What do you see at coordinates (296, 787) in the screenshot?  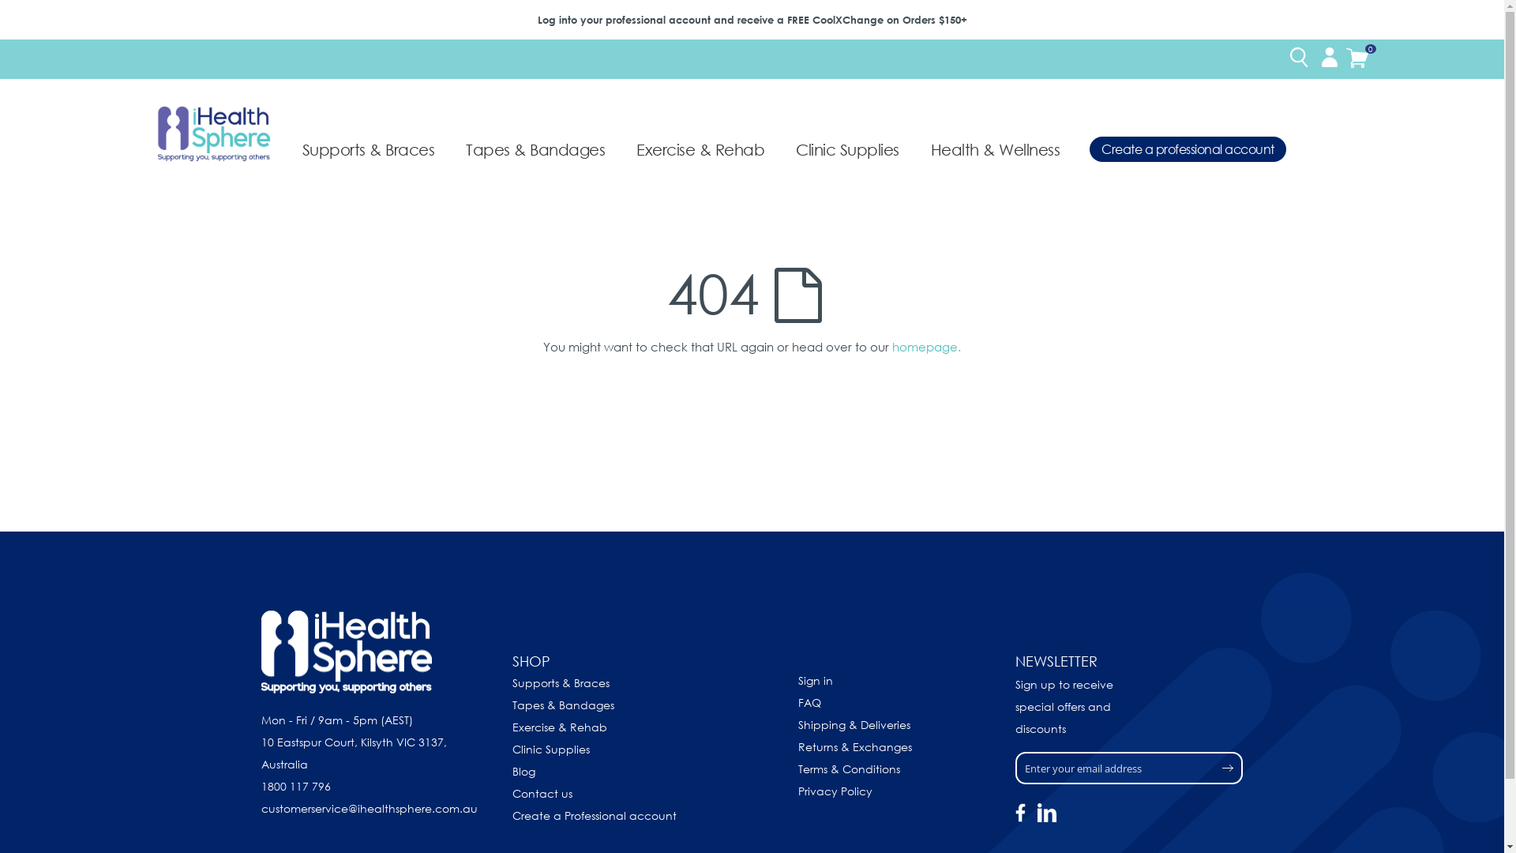 I see `1800 117 796` at bounding box center [296, 787].